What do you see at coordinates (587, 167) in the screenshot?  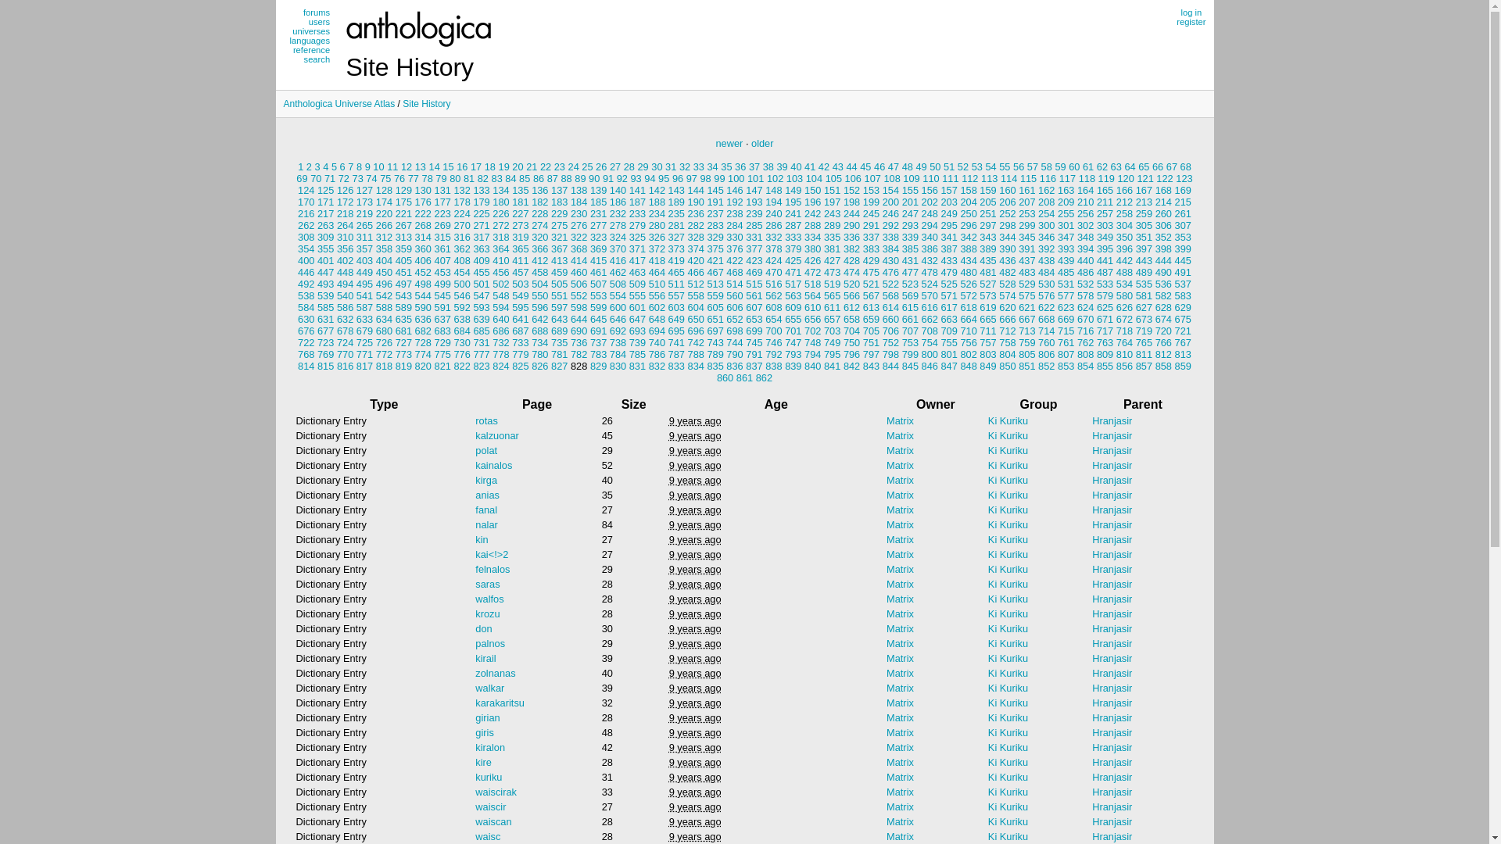 I see `25` at bounding box center [587, 167].